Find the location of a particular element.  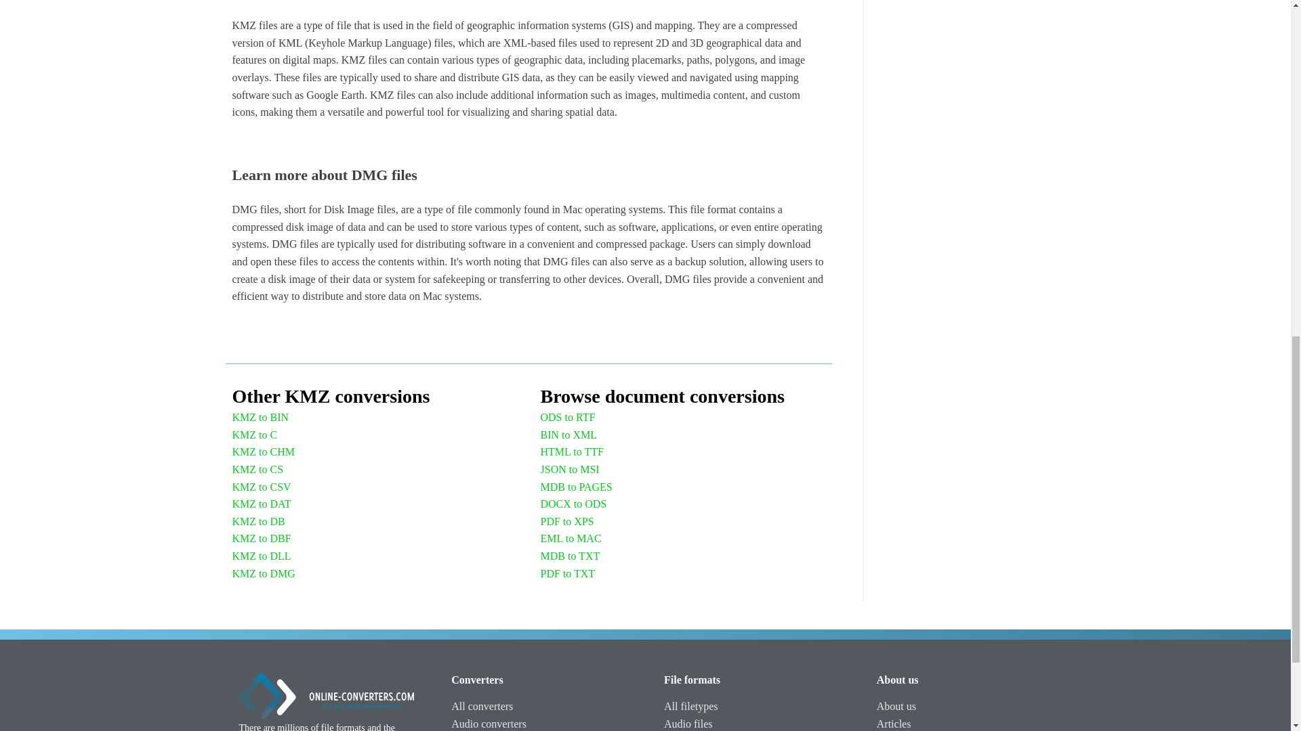

KMZ to BIN is located at coordinates (260, 417).